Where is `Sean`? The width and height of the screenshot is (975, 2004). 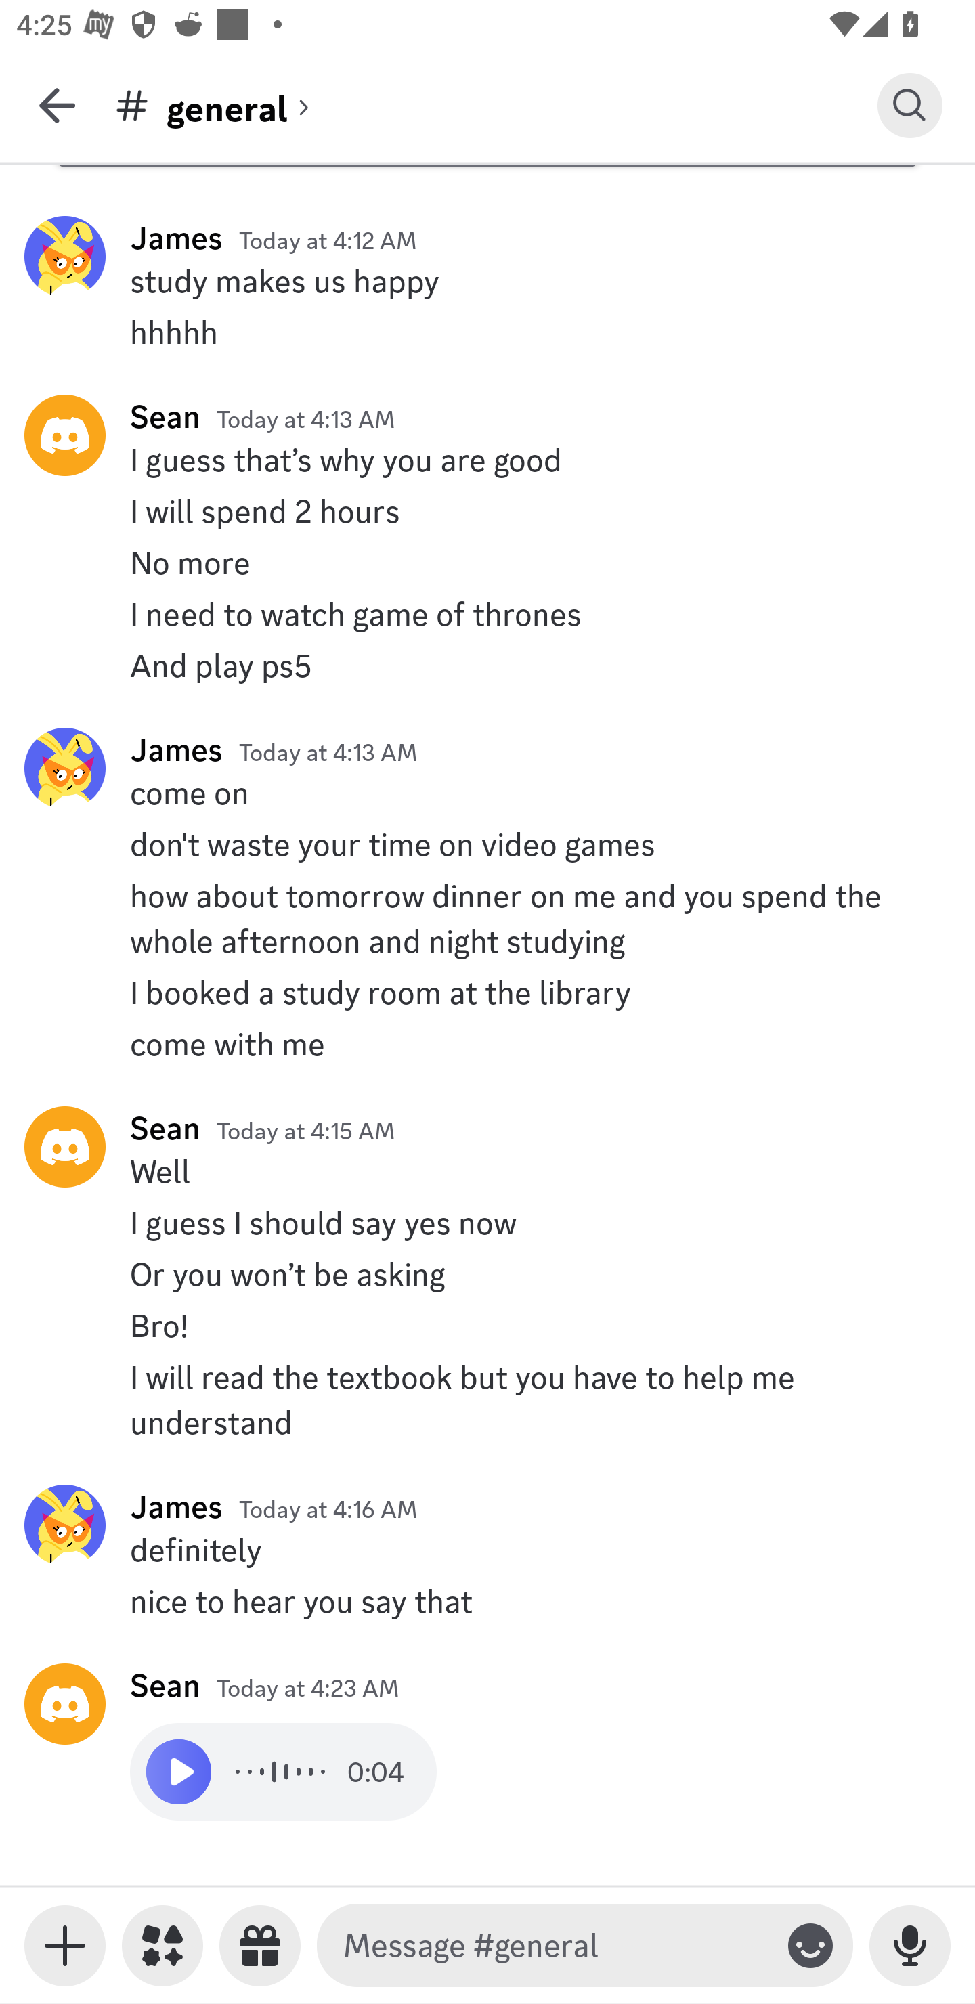
Sean is located at coordinates (165, 1128).